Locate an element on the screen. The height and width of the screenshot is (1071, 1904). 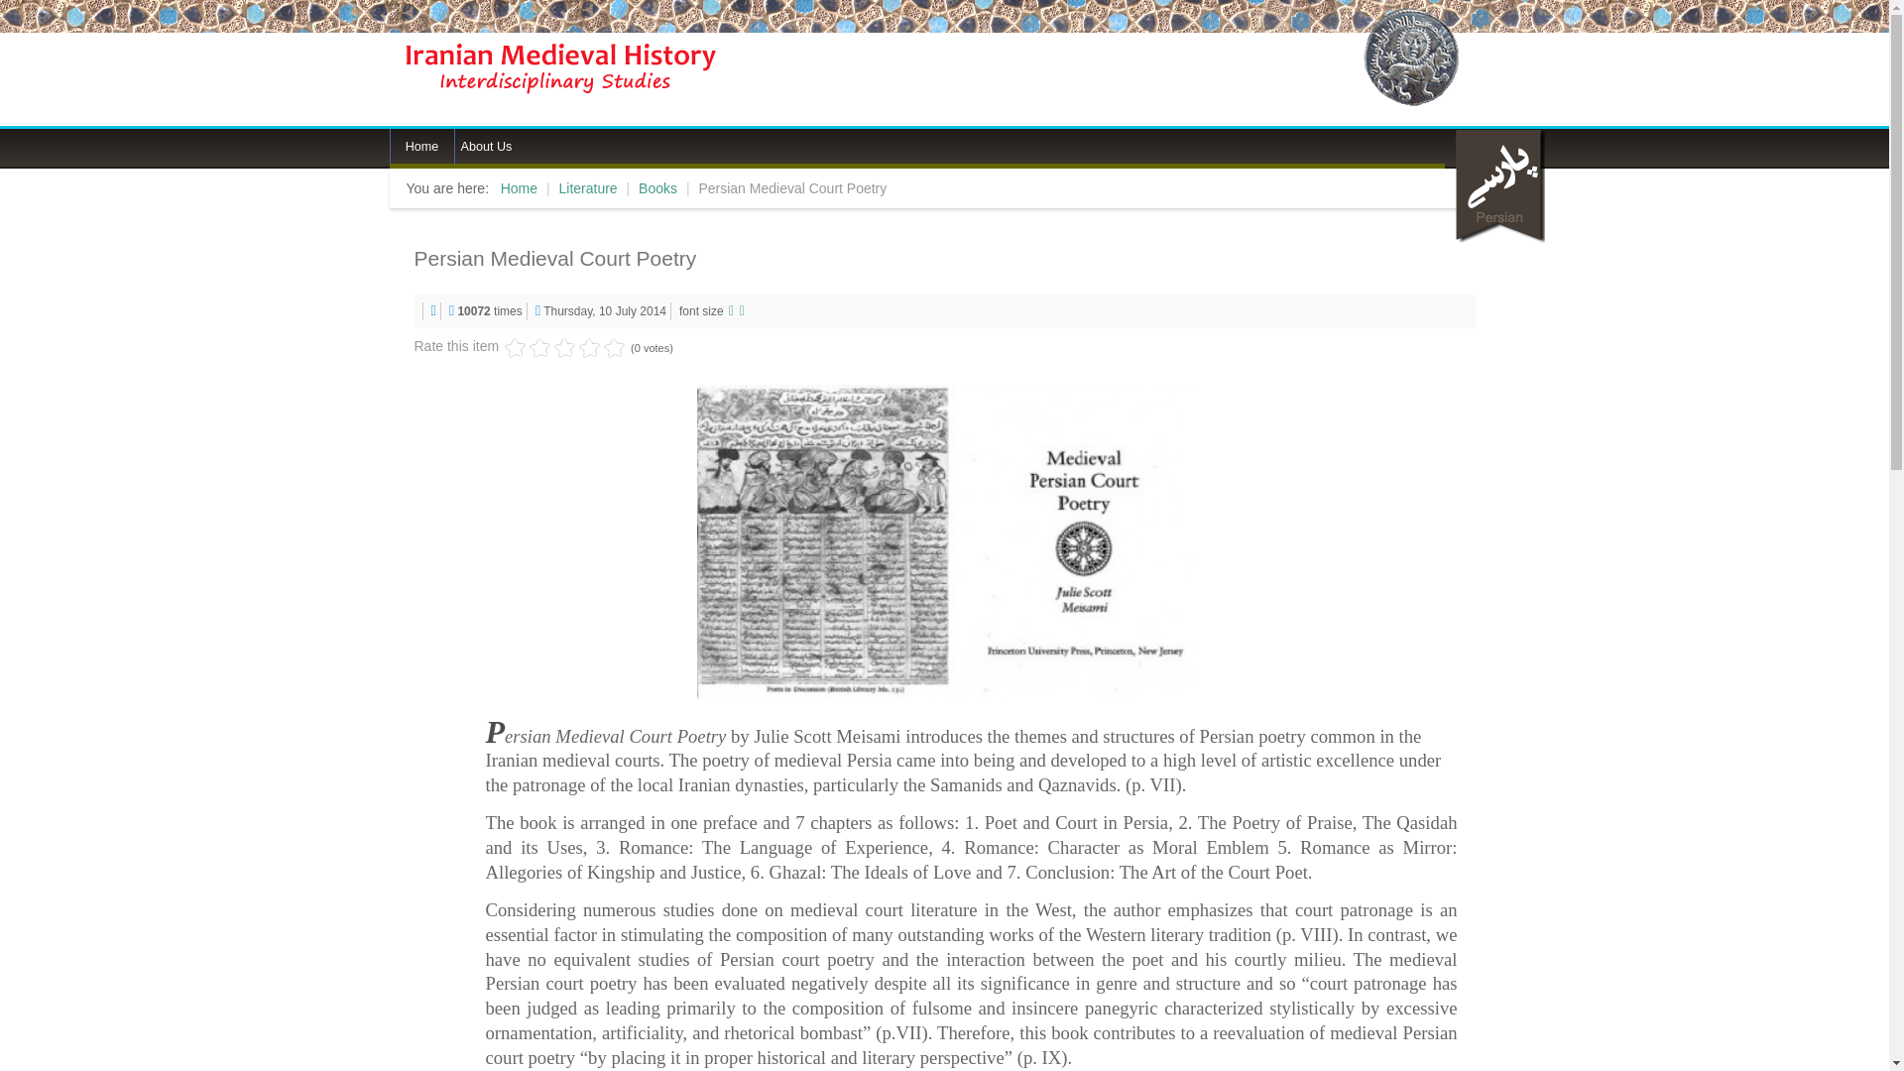
Books is located at coordinates (657, 188).